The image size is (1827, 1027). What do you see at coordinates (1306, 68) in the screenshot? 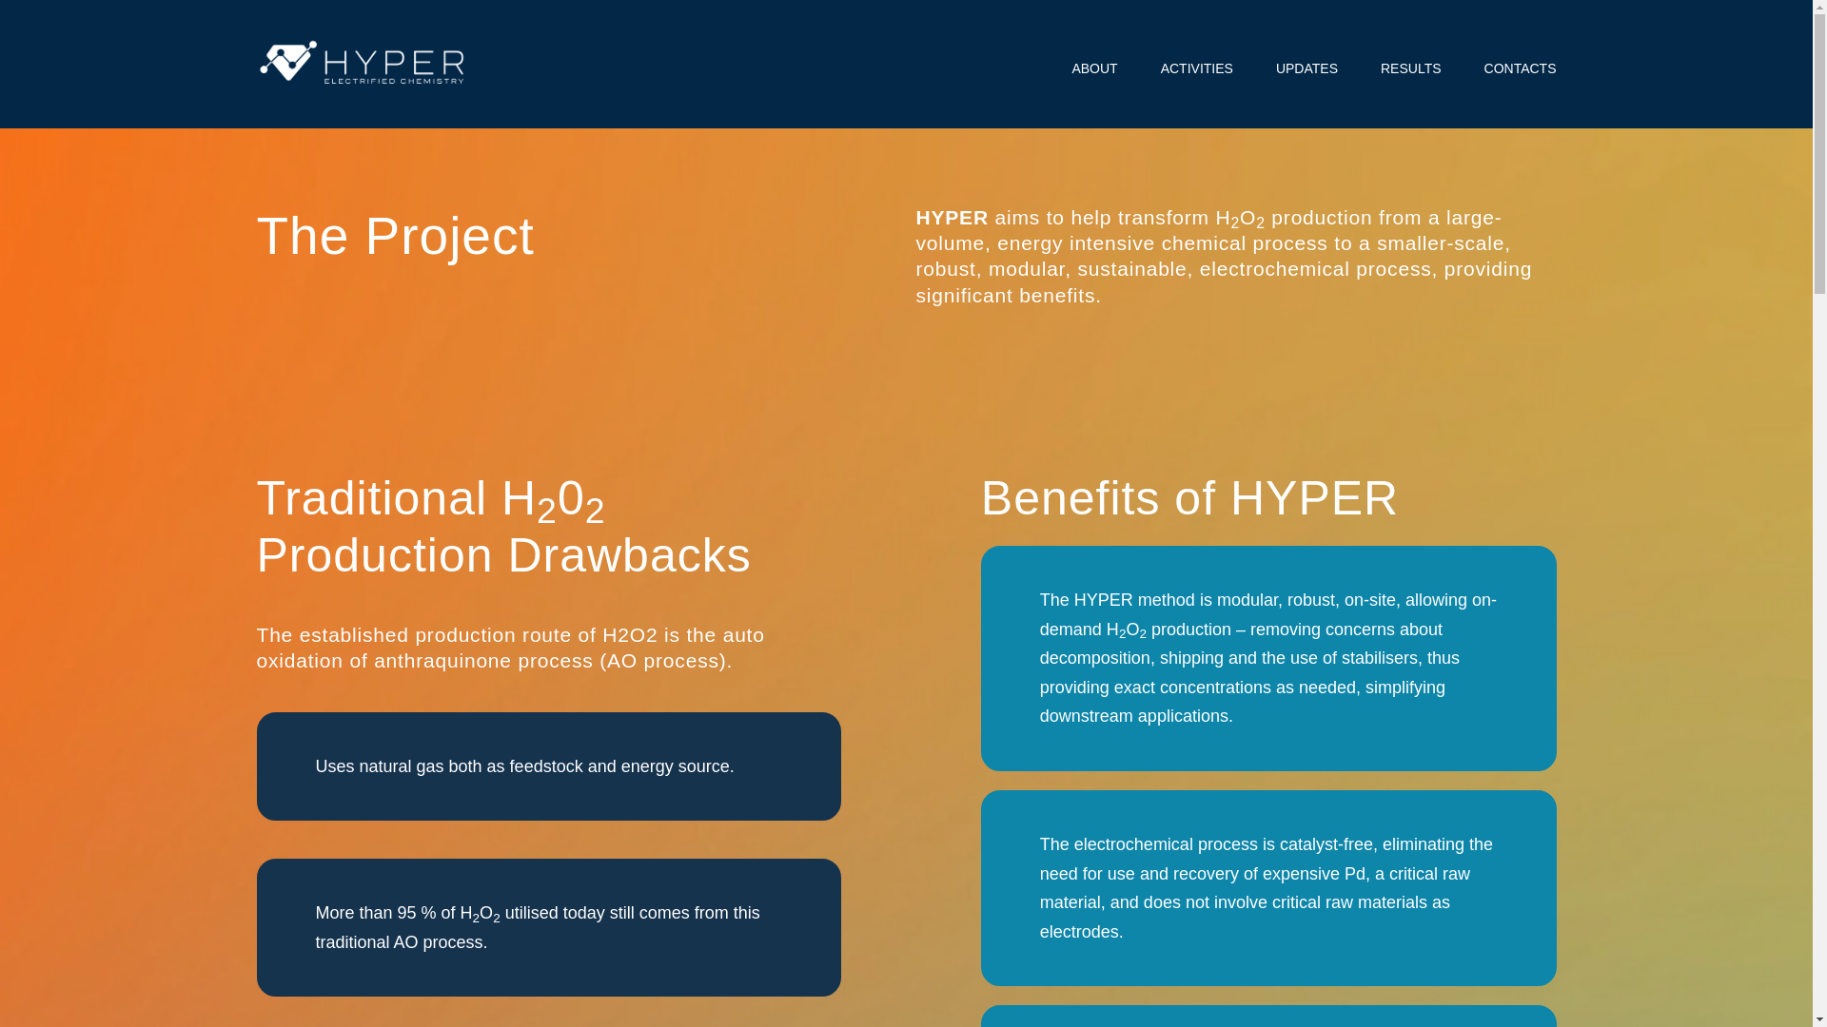
I see `UPDATES` at bounding box center [1306, 68].